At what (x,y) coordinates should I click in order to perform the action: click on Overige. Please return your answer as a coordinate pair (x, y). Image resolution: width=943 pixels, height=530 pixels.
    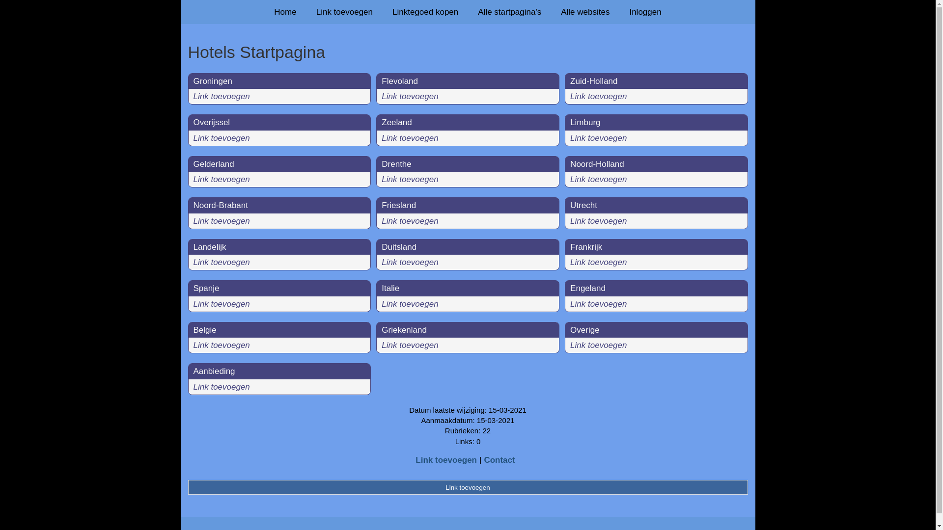
    Looking at the image, I should click on (585, 330).